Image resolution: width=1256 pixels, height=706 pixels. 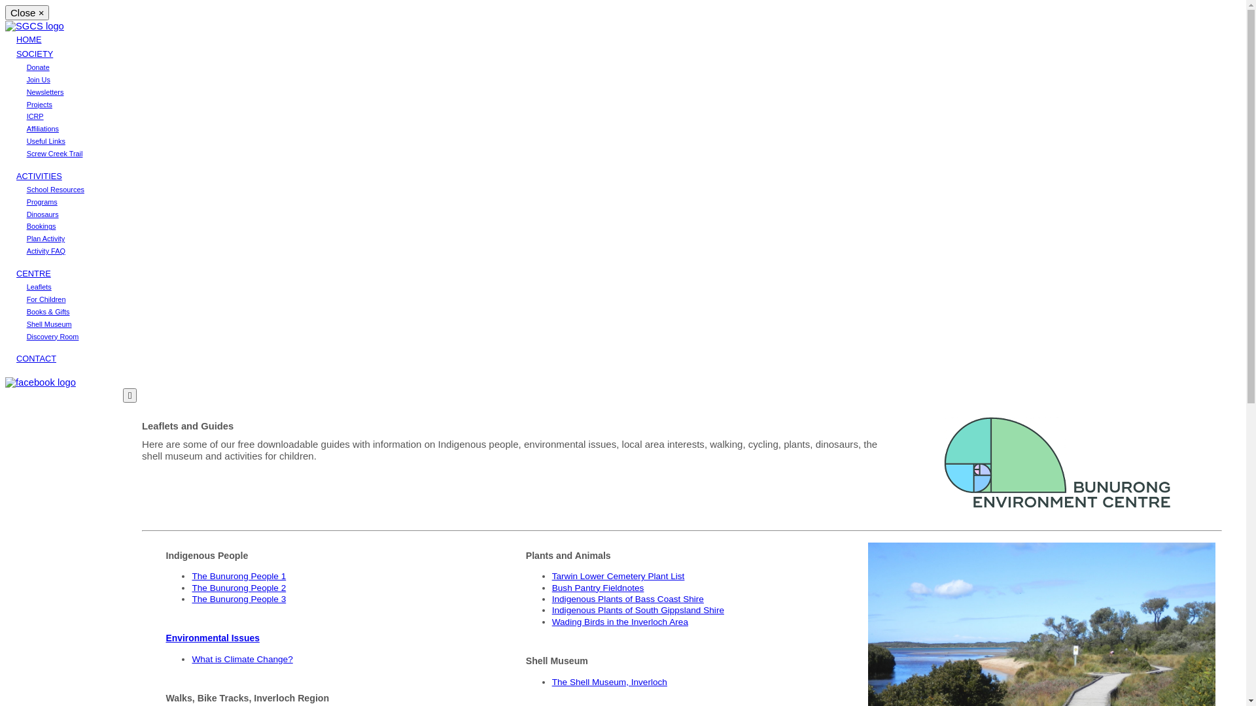 I want to click on Environmental Issues, so click(x=322, y=648).